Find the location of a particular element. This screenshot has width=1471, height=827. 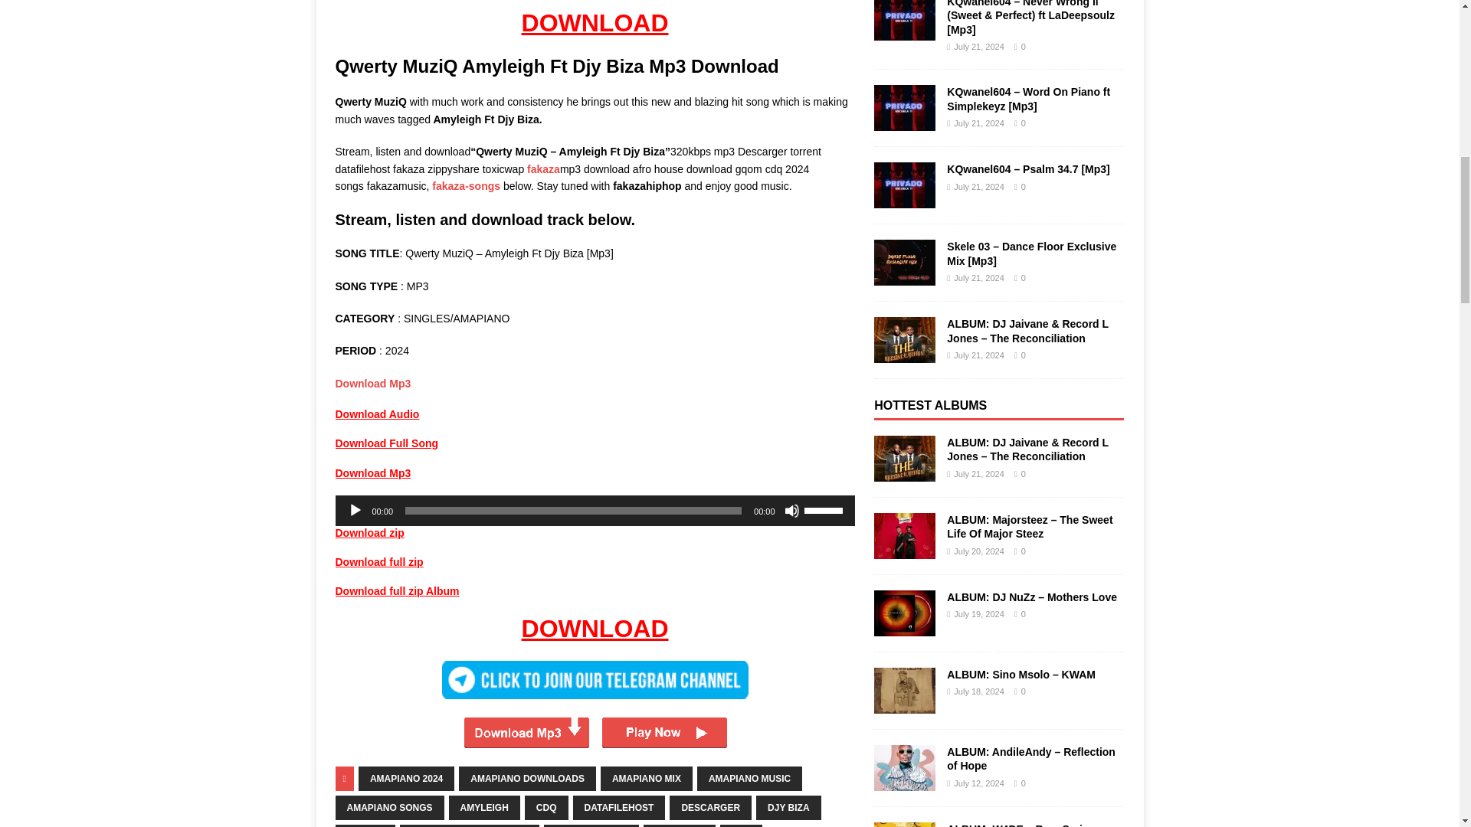

fakaza-songs is located at coordinates (466, 185).